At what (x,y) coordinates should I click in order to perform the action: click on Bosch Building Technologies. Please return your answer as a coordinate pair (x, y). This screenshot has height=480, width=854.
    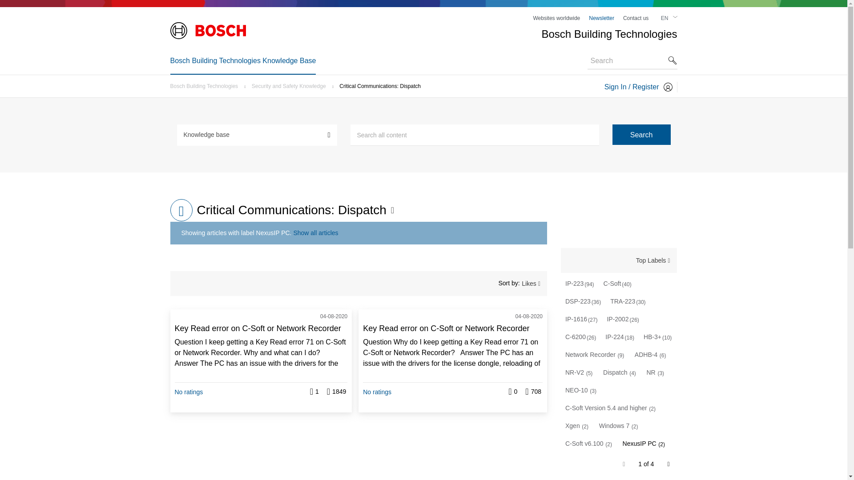
    Looking at the image, I should click on (206, 86).